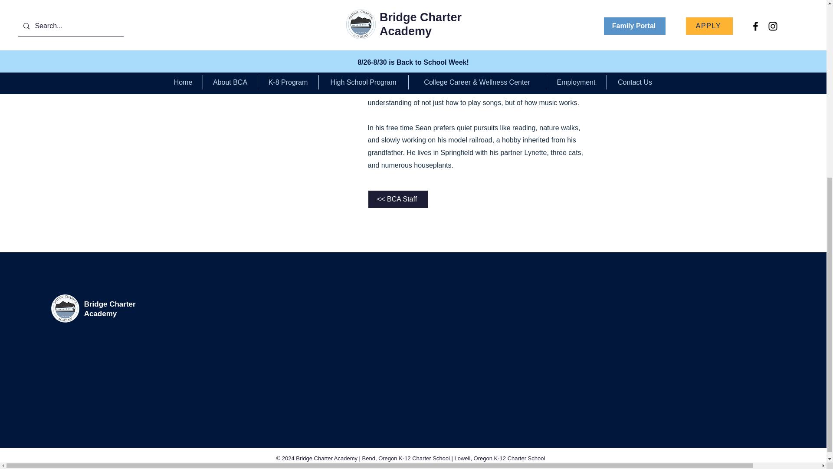 The image size is (833, 469). What do you see at coordinates (109, 309) in the screenshot?
I see `Bridge Charter Academy` at bounding box center [109, 309].